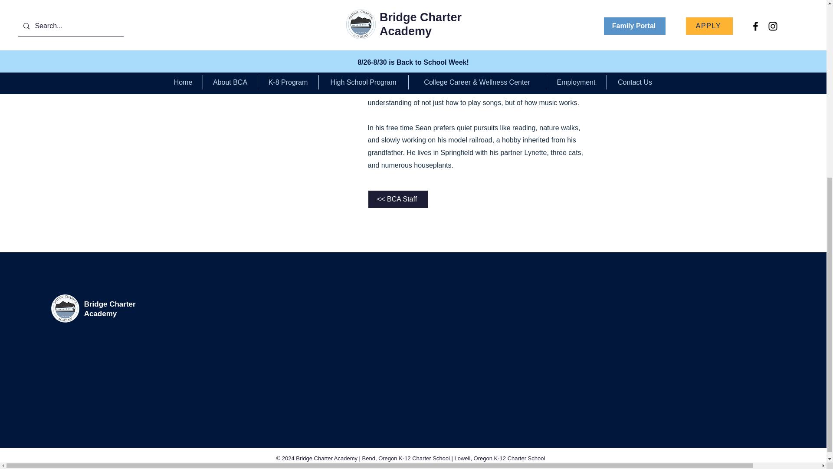 The image size is (833, 469). What do you see at coordinates (109, 309) in the screenshot?
I see `Bridge Charter Academy` at bounding box center [109, 309].